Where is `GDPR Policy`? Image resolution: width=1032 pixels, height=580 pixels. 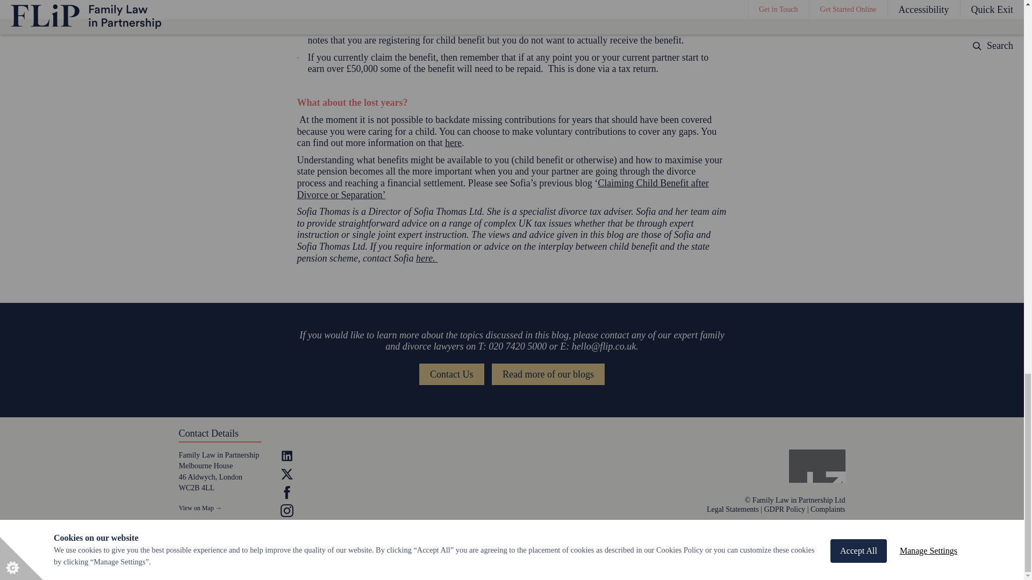
GDPR Policy is located at coordinates (785, 509).